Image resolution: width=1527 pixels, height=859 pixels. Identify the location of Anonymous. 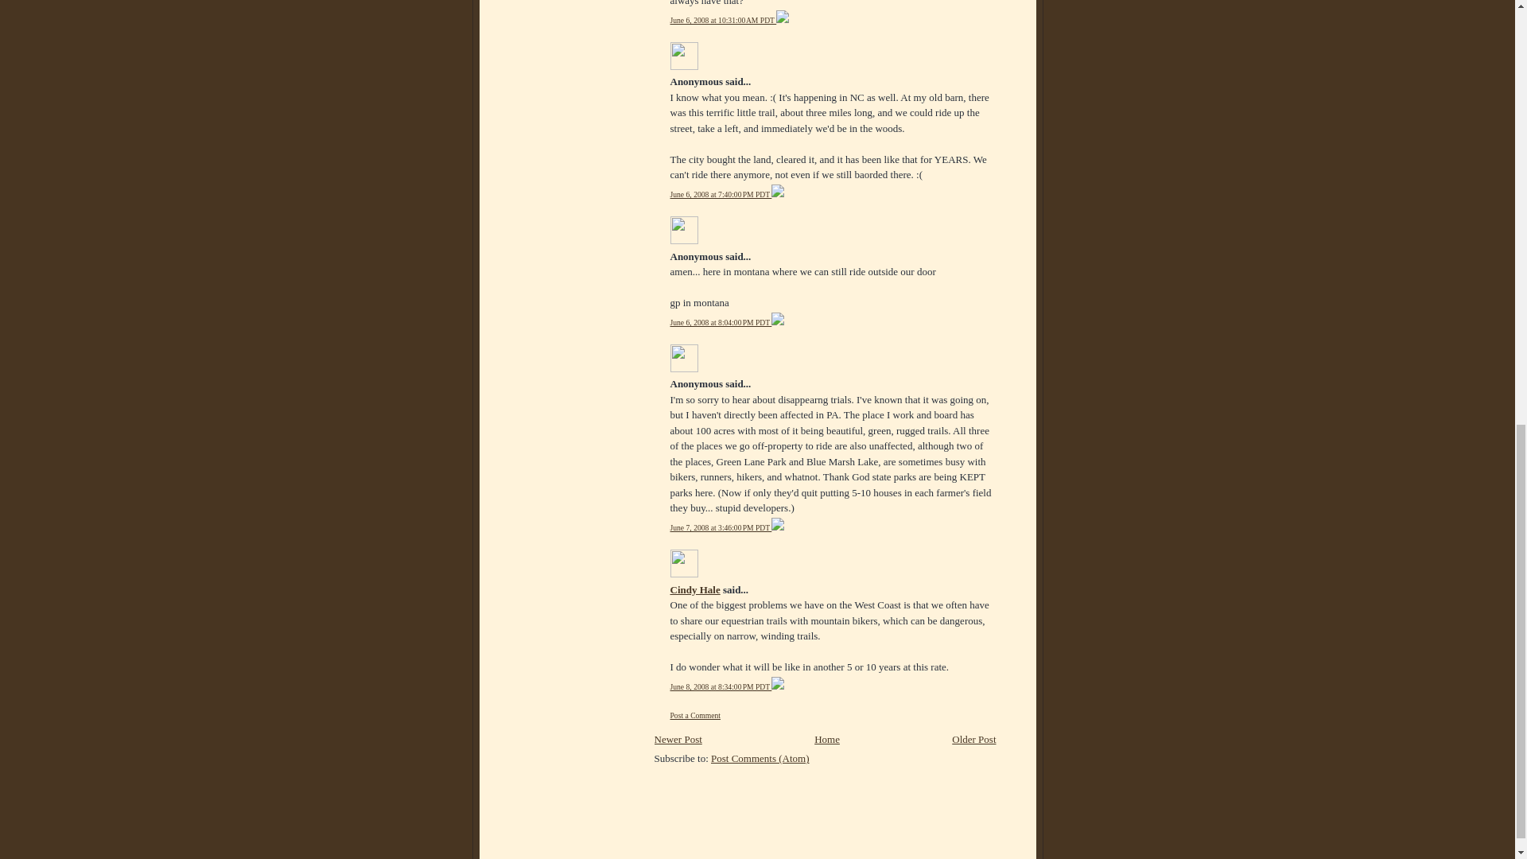
(684, 230).